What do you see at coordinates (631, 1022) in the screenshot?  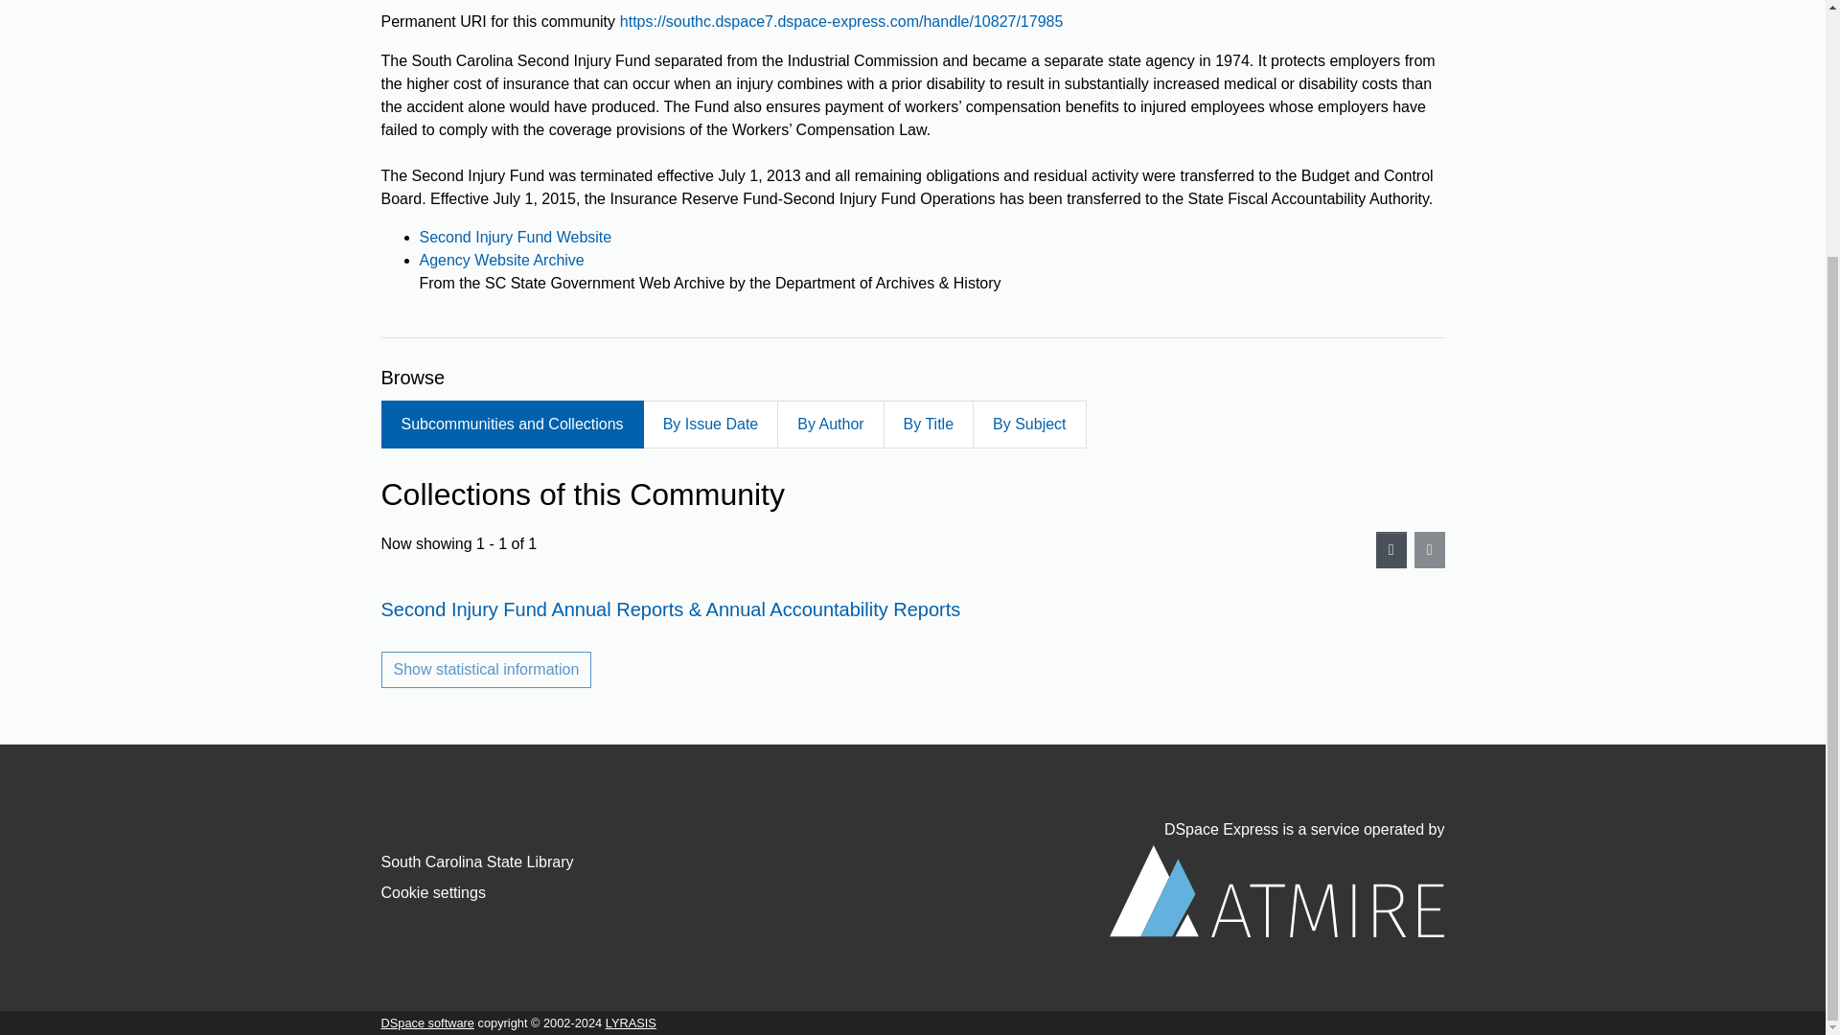 I see `LYRASIS` at bounding box center [631, 1022].